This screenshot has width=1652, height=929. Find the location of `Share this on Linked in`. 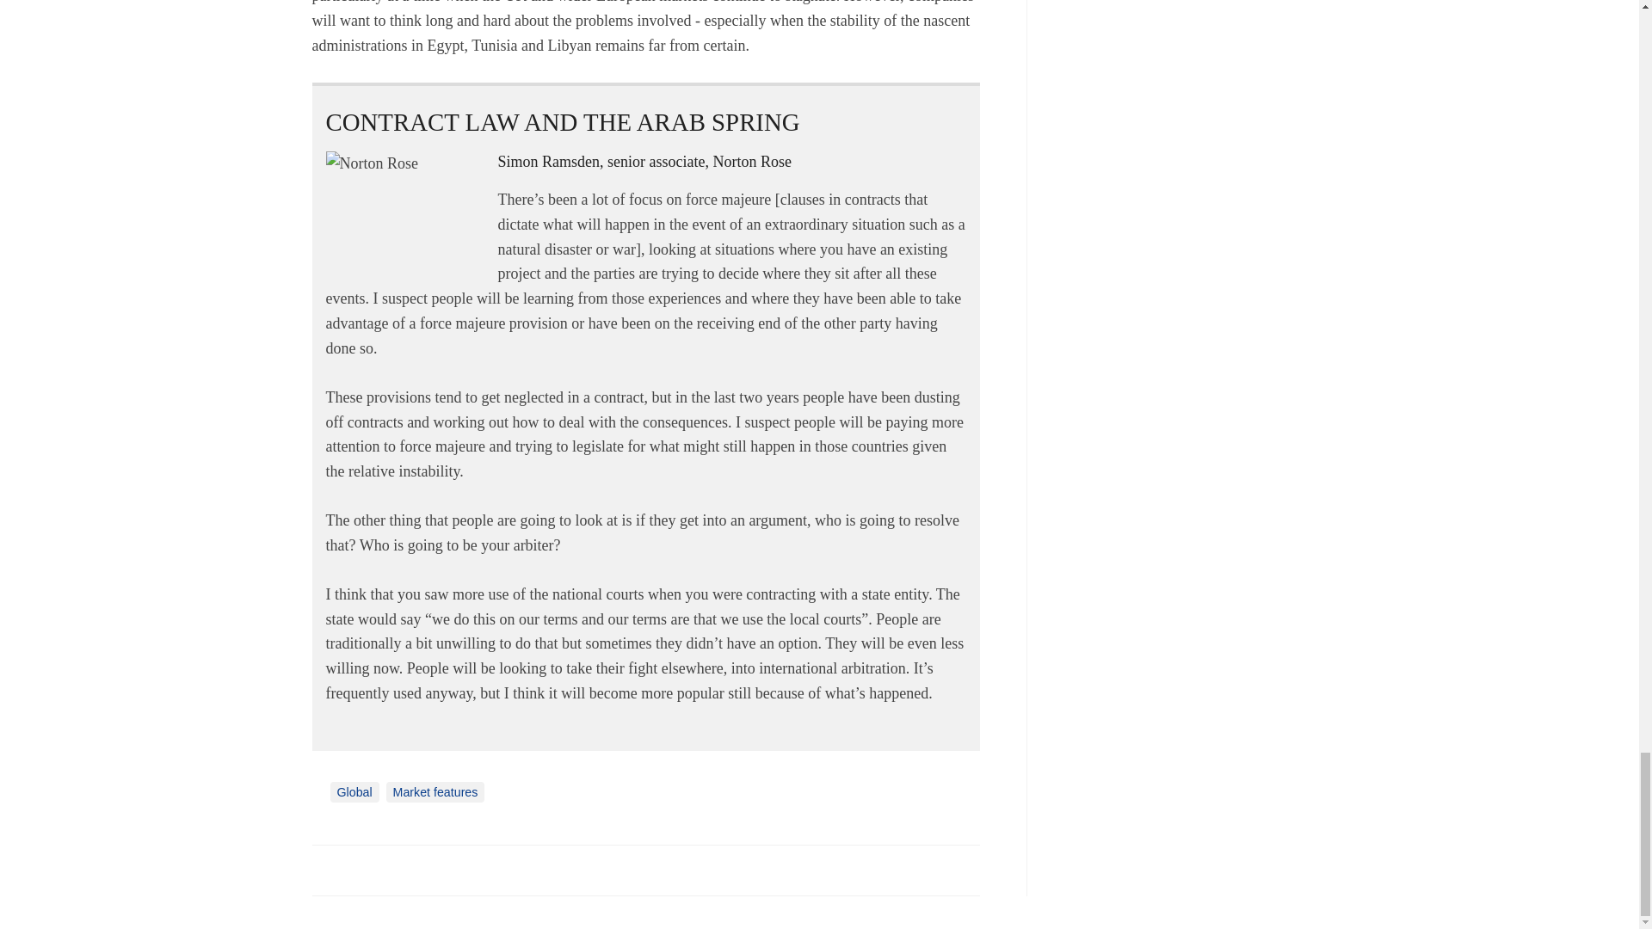

Share this on Linked in is located at coordinates (400, 869).